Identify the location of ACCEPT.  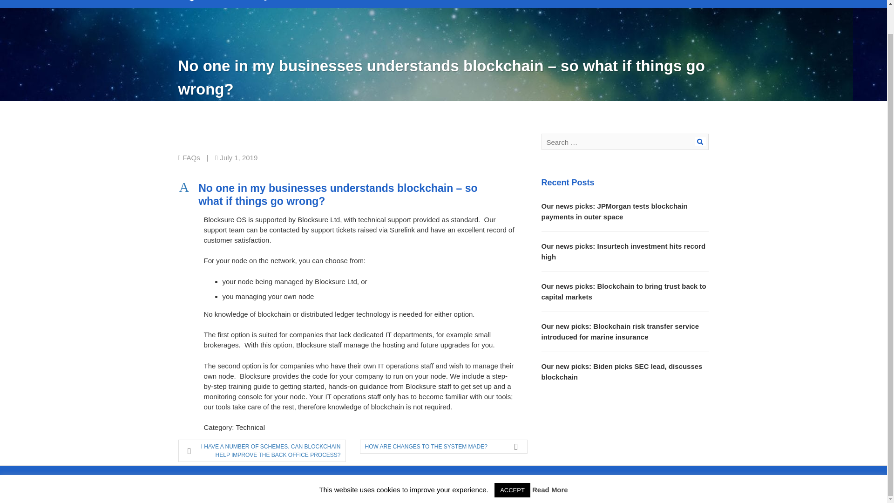
(512, 461).